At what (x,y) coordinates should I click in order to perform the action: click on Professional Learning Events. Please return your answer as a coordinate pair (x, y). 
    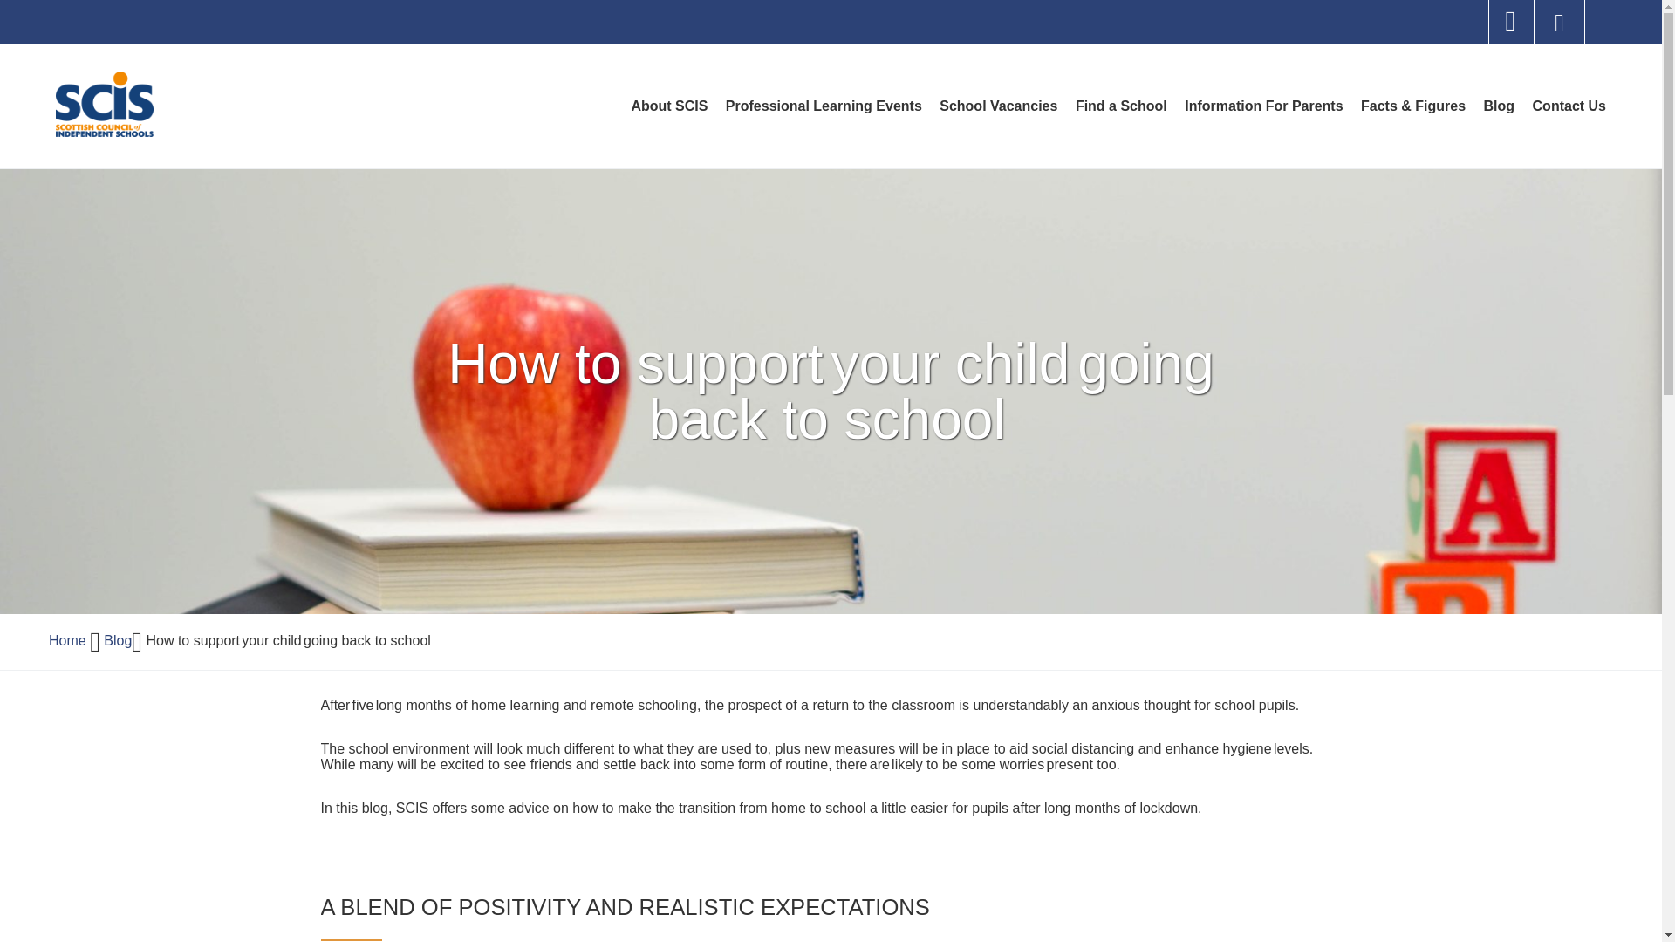
    Looking at the image, I should click on (824, 106).